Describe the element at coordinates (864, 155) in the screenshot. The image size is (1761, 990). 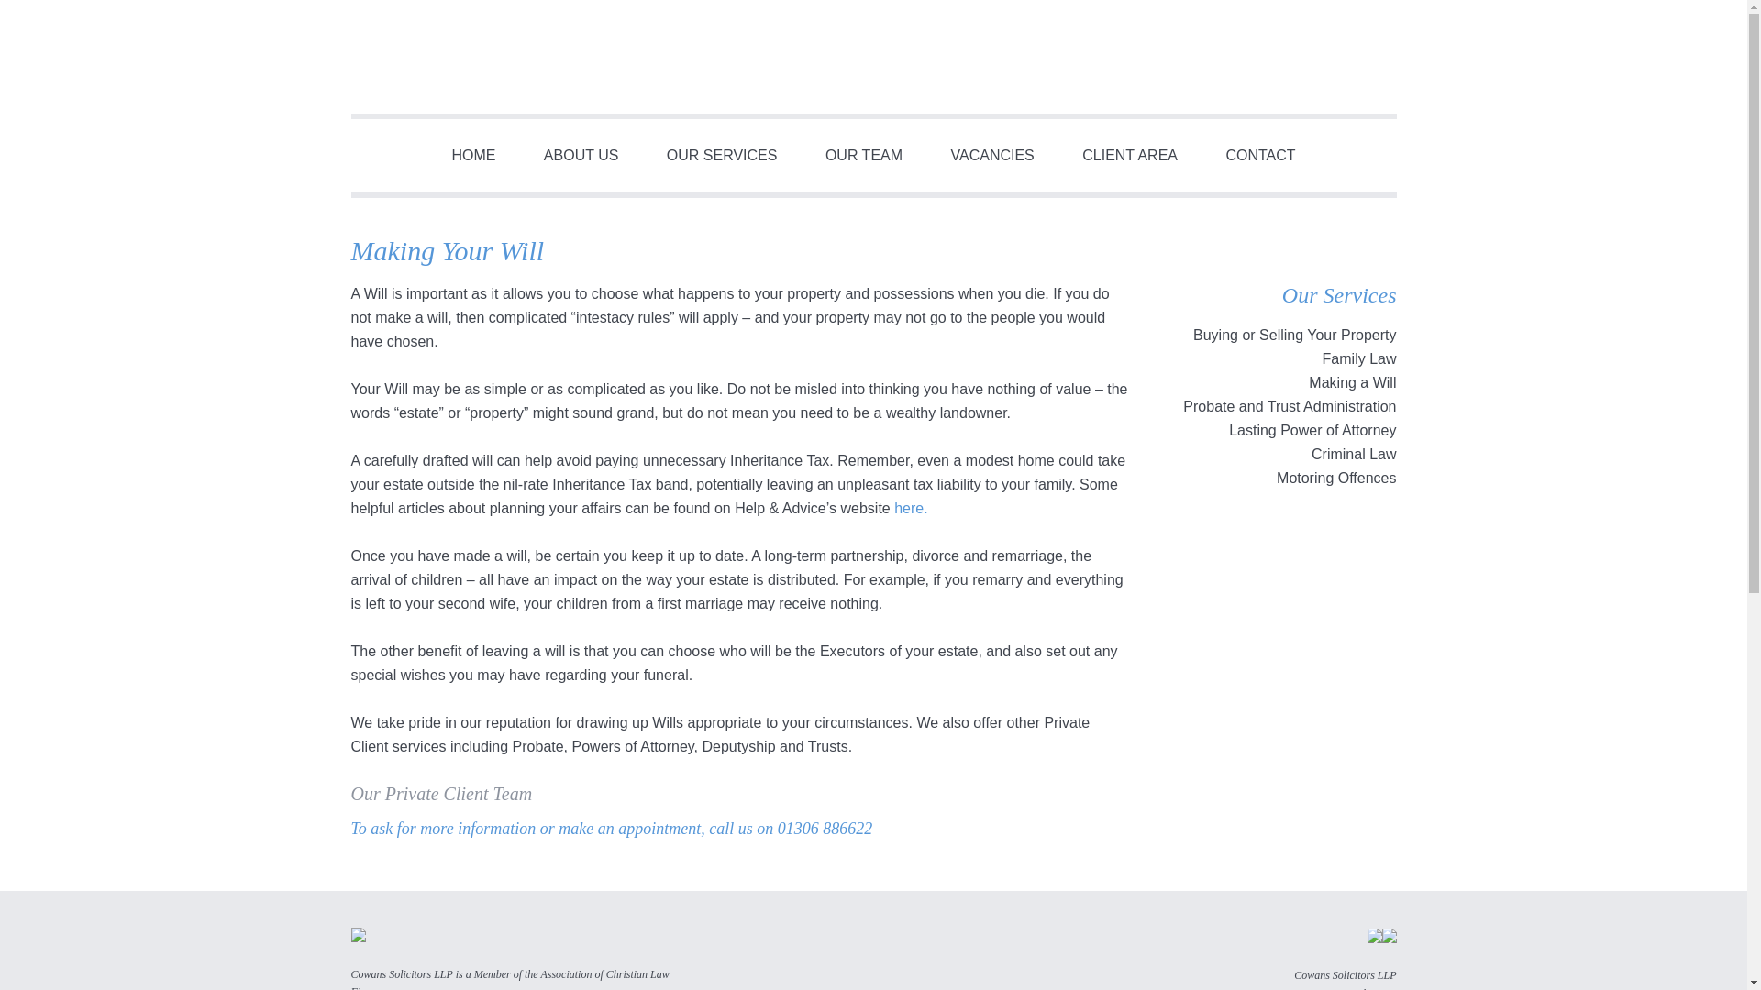
I see `OUR TEAM` at that location.